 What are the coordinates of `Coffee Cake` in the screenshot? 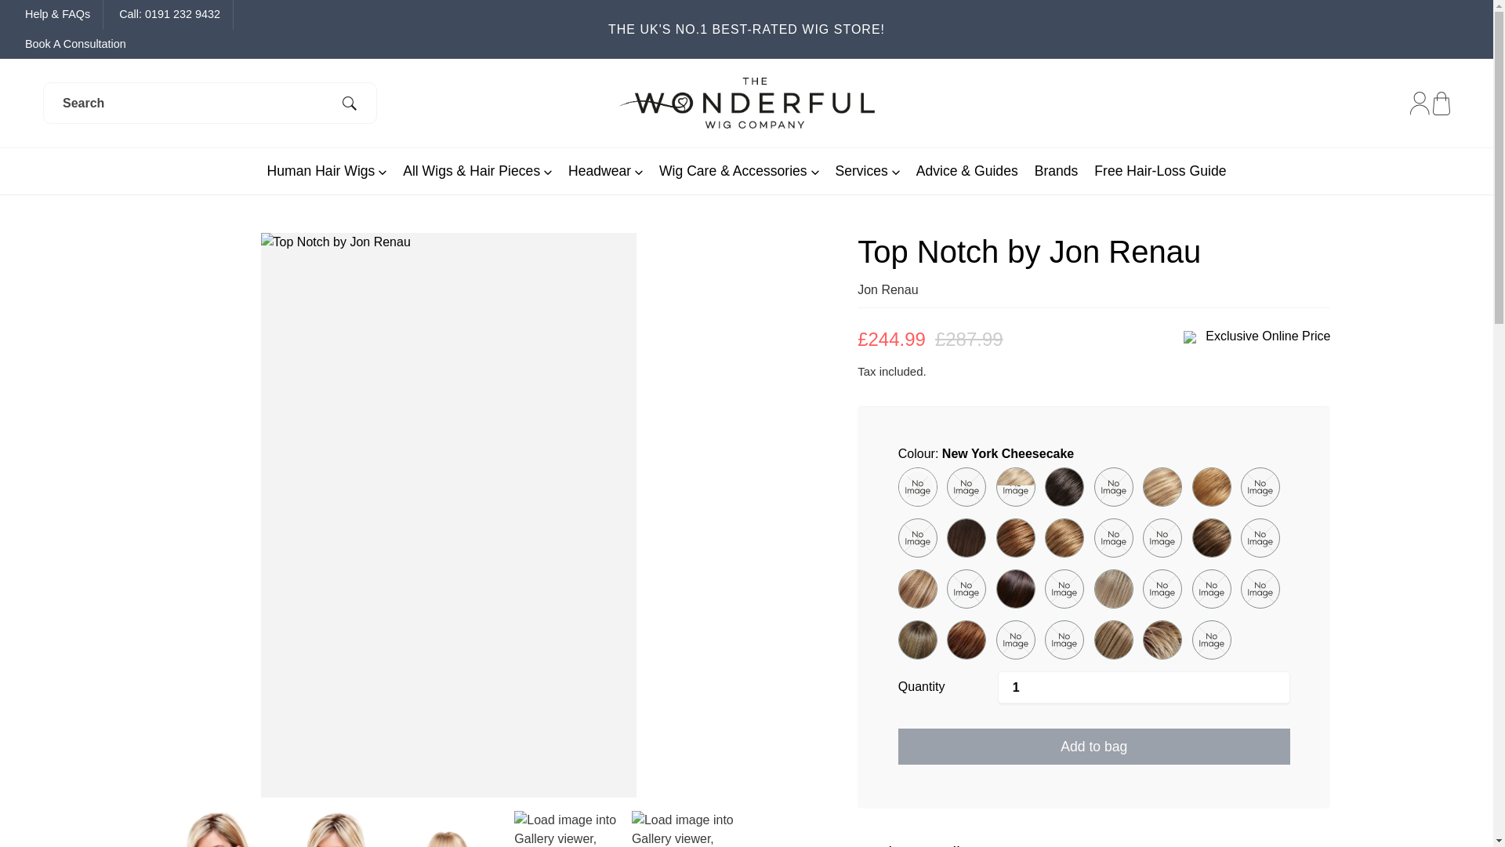 It's located at (1064, 537).